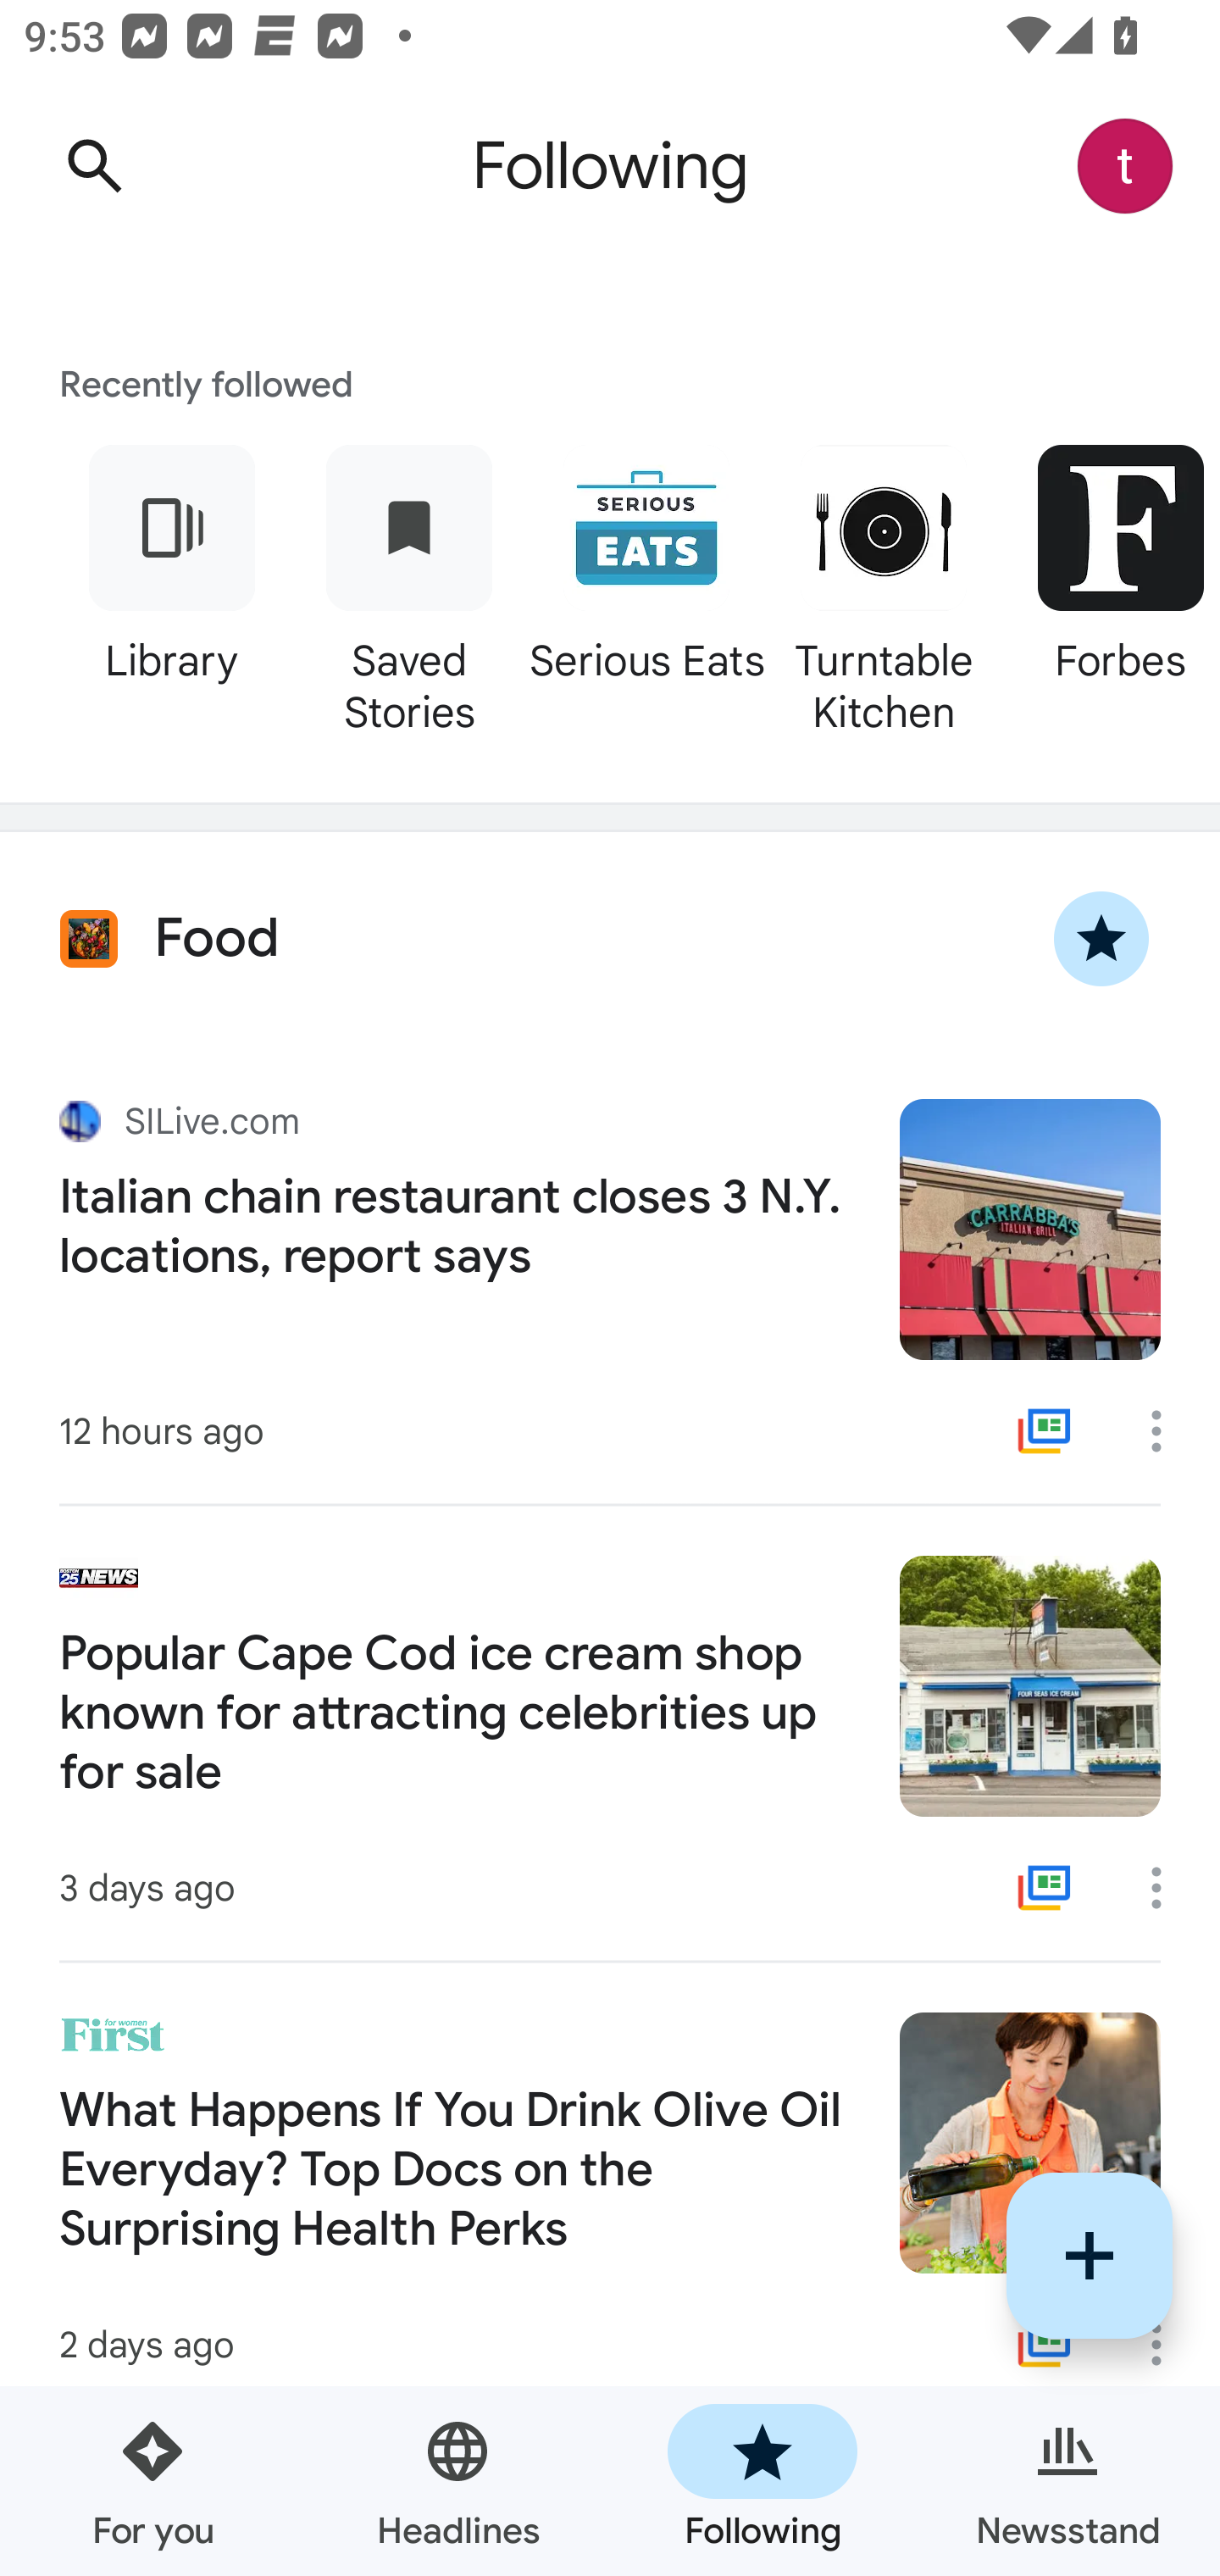 The image size is (1220, 2576). Describe the element at coordinates (1101, 939) in the screenshot. I see `Unfollow` at that location.